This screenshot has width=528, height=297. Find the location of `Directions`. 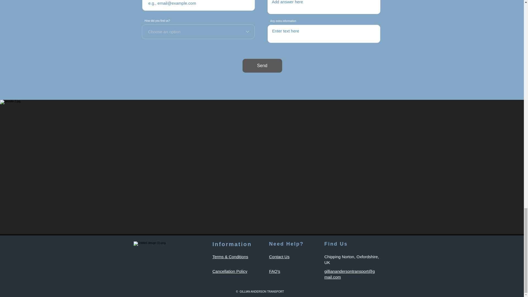

Directions is located at coordinates (408, 65).